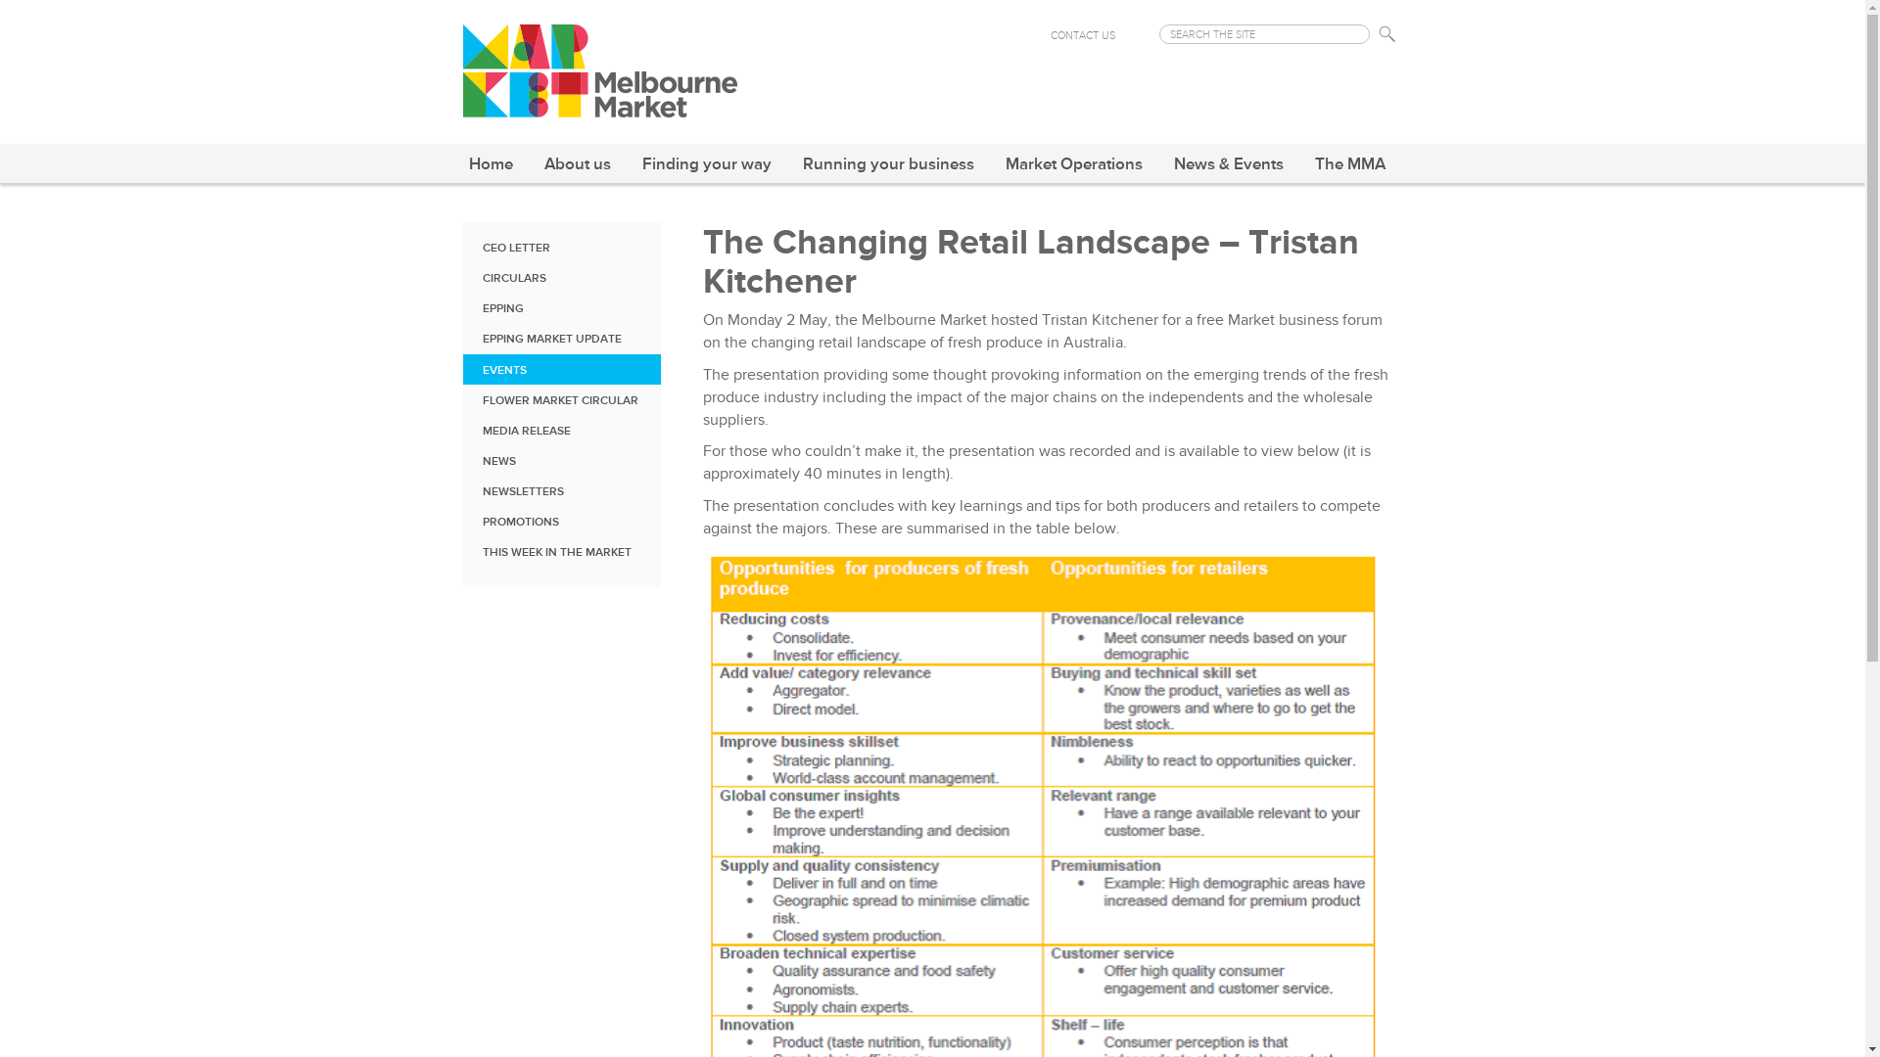 This screenshot has height=1057, width=1880. What do you see at coordinates (562, 460) in the screenshot?
I see `NEWS` at bounding box center [562, 460].